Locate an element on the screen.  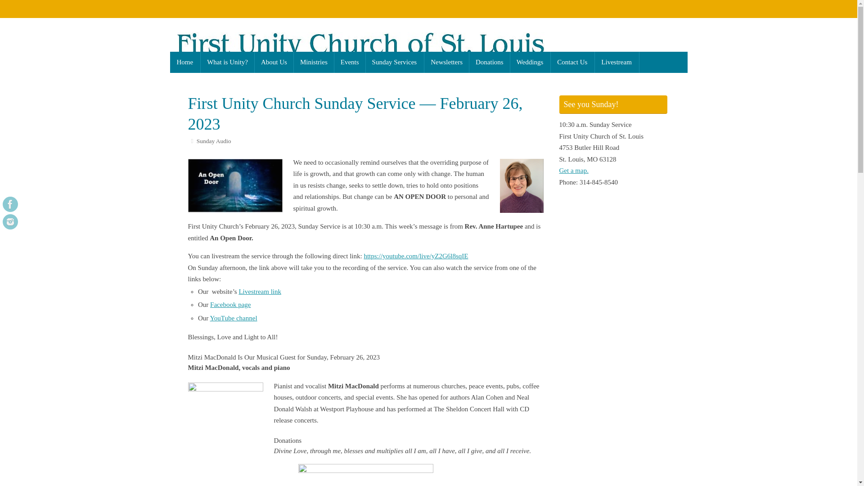
Categories is located at coordinates (193, 140).